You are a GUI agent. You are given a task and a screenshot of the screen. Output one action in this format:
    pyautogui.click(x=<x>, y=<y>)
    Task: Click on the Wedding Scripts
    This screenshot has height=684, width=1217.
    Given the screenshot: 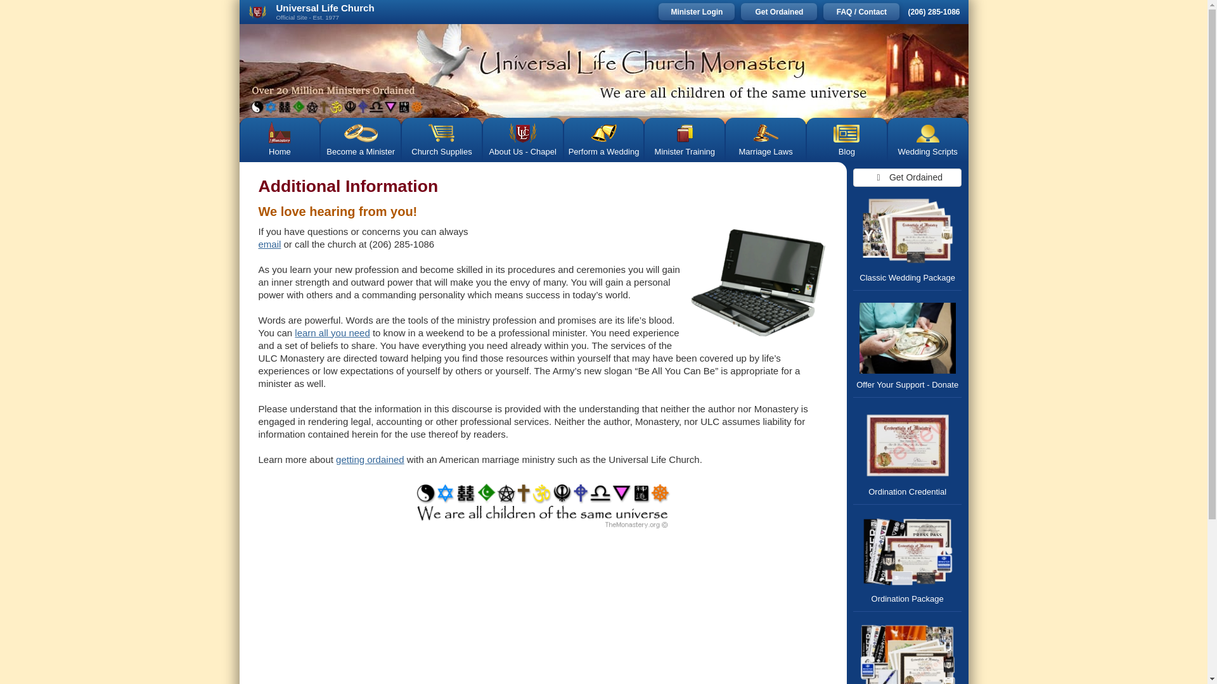 What is the action you would take?
    pyautogui.click(x=928, y=139)
    